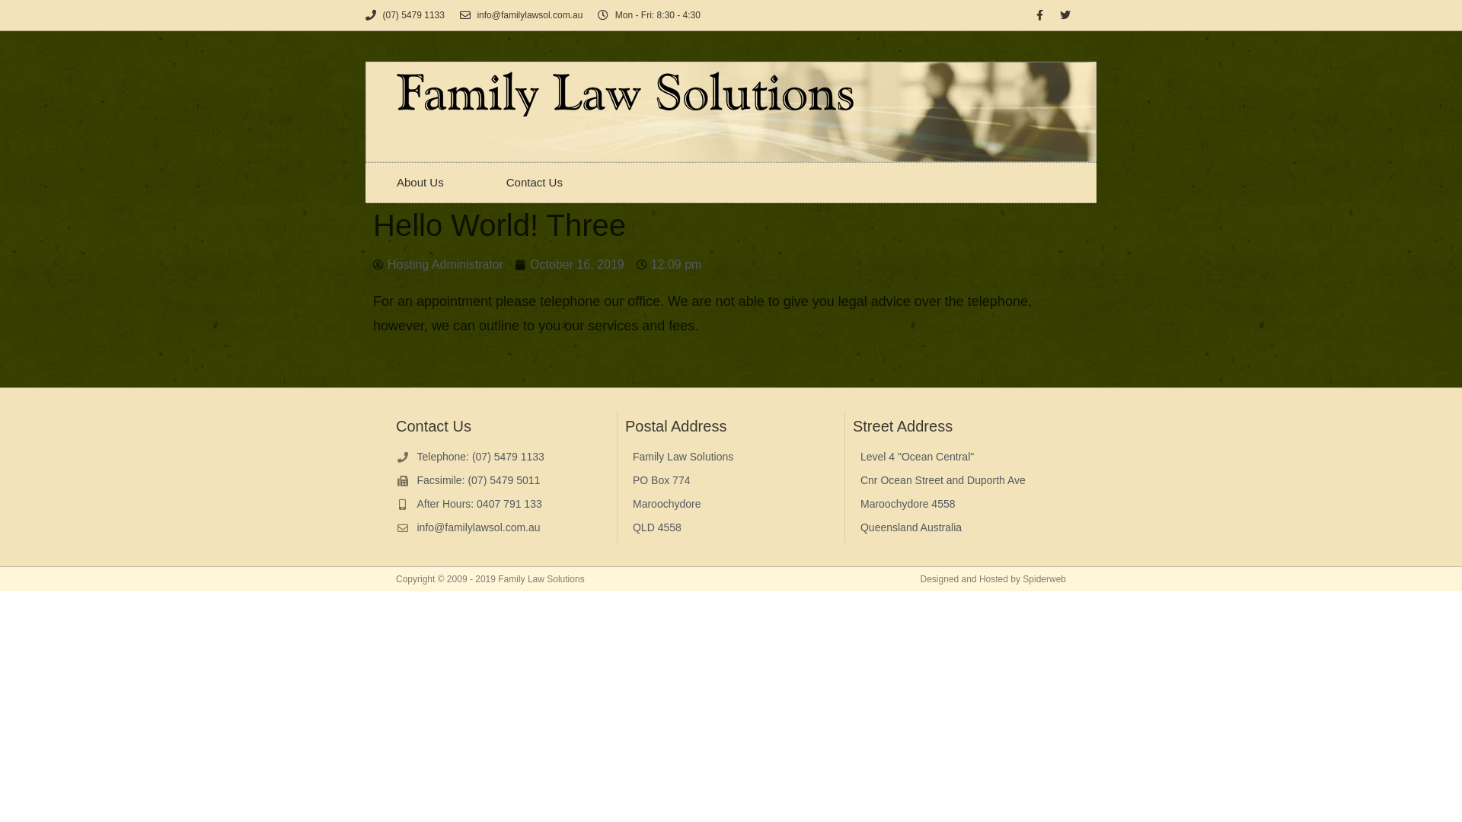 This screenshot has width=1462, height=822. I want to click on Designed and Hosted by Spiderweb, so click(993, 579).